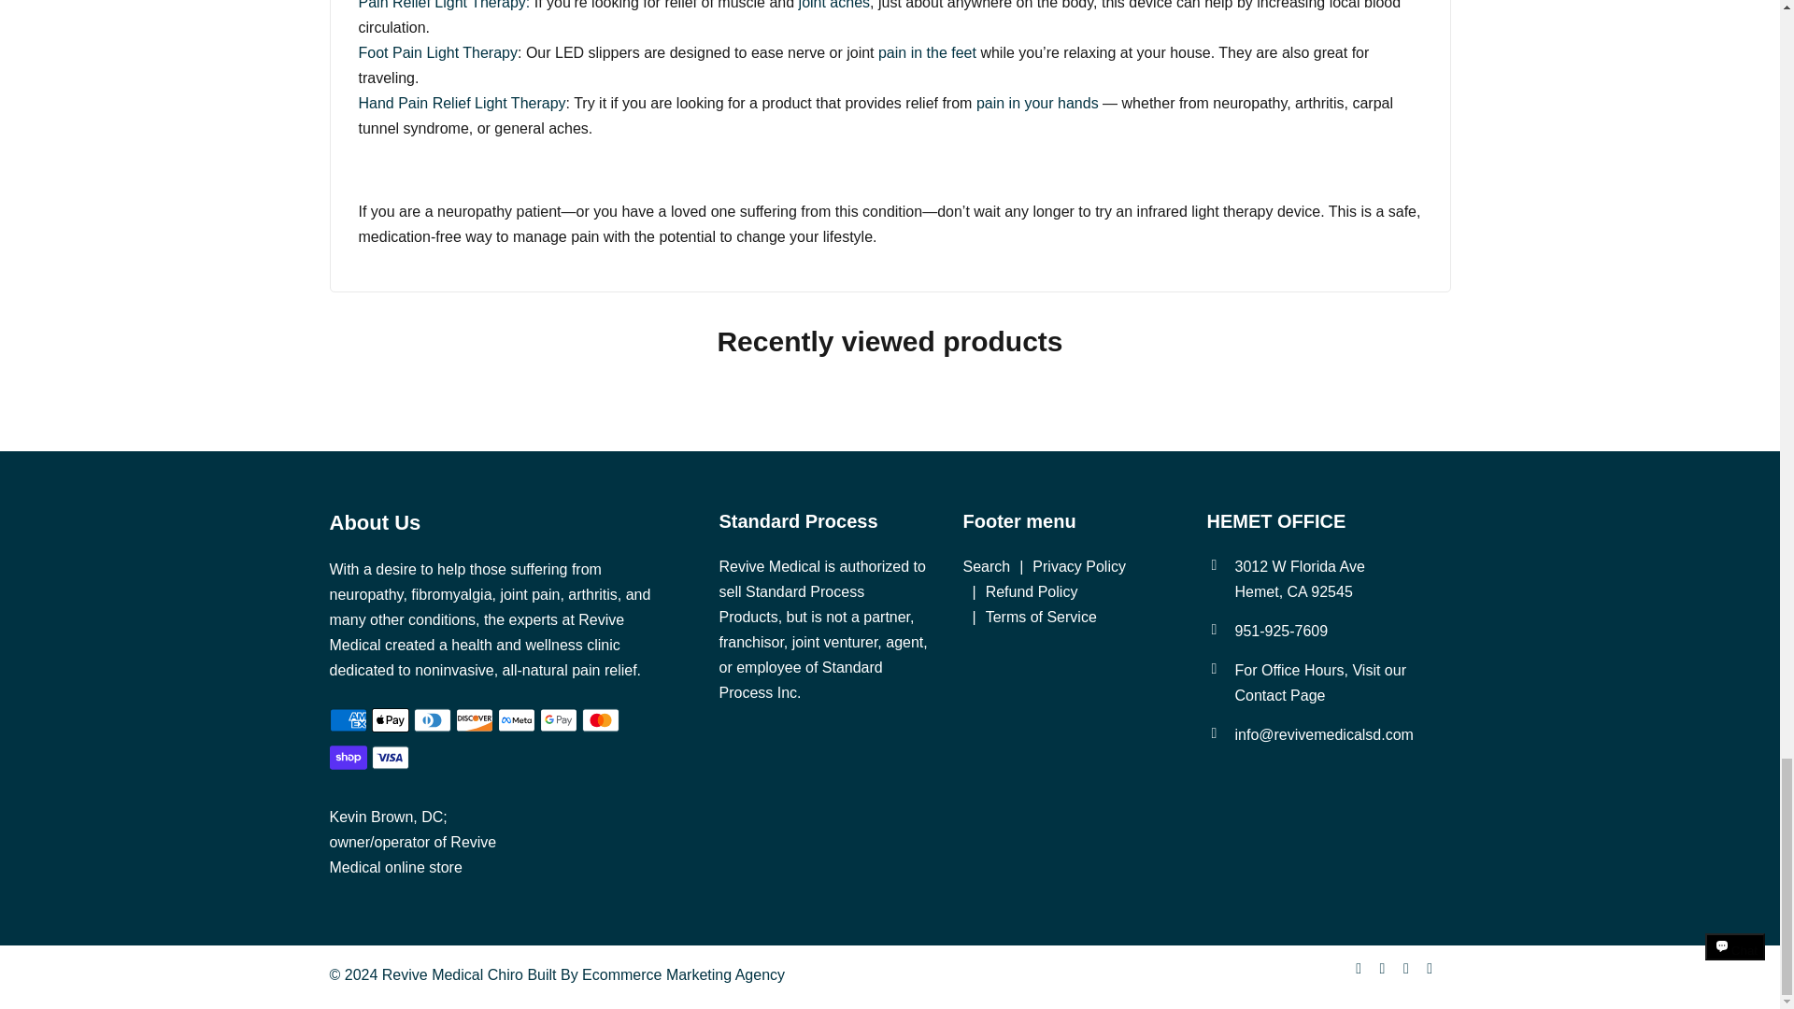 This screenshot has height=1009, width=1794. What do you see at coordinates (390, 719) in the screenshot?
I see `Apple Pay` at bounding box center [390, 719].